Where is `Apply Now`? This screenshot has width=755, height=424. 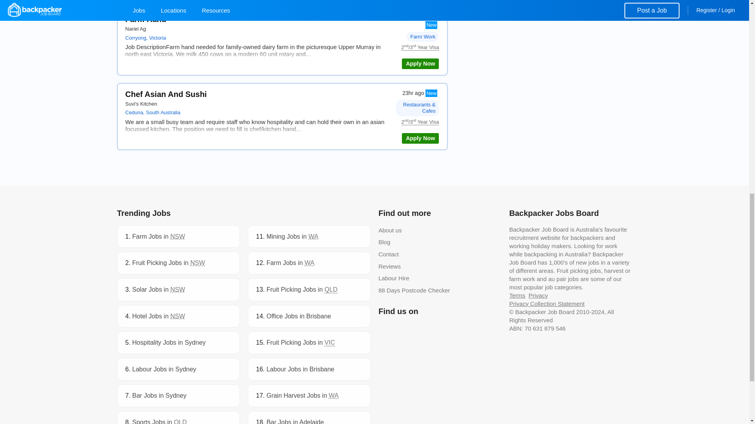 Apply Now is located at coordinates (420, 138).